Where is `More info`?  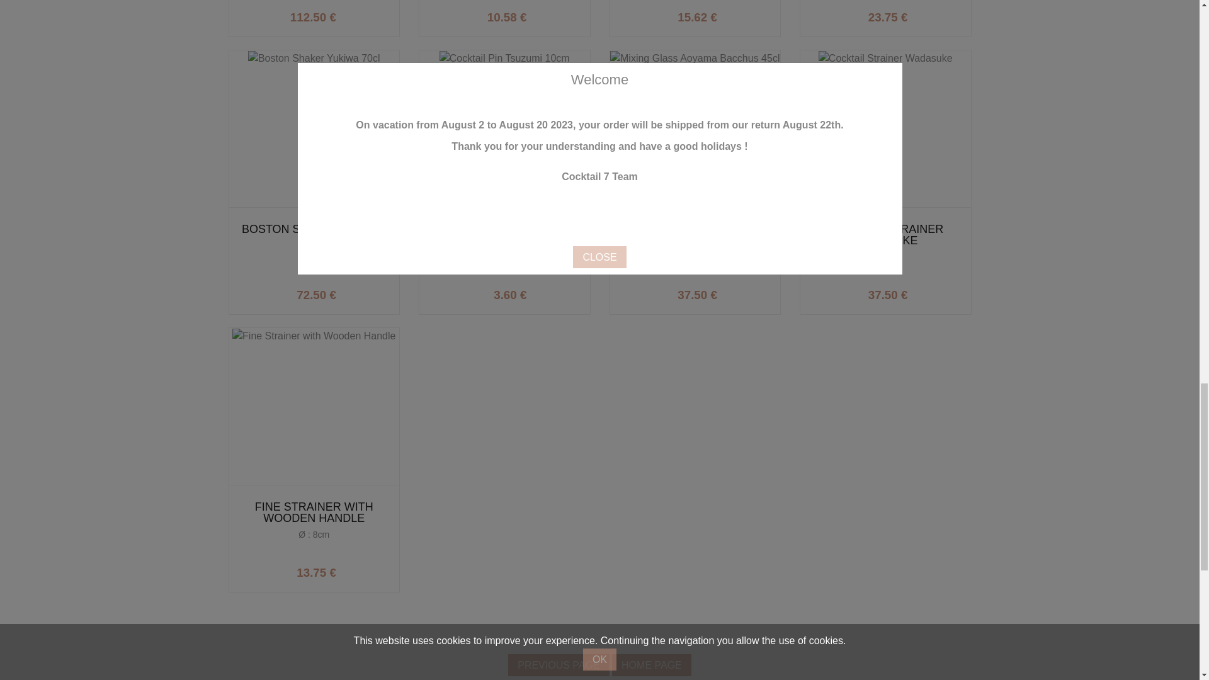
More info is located at coordinates (923, 14).